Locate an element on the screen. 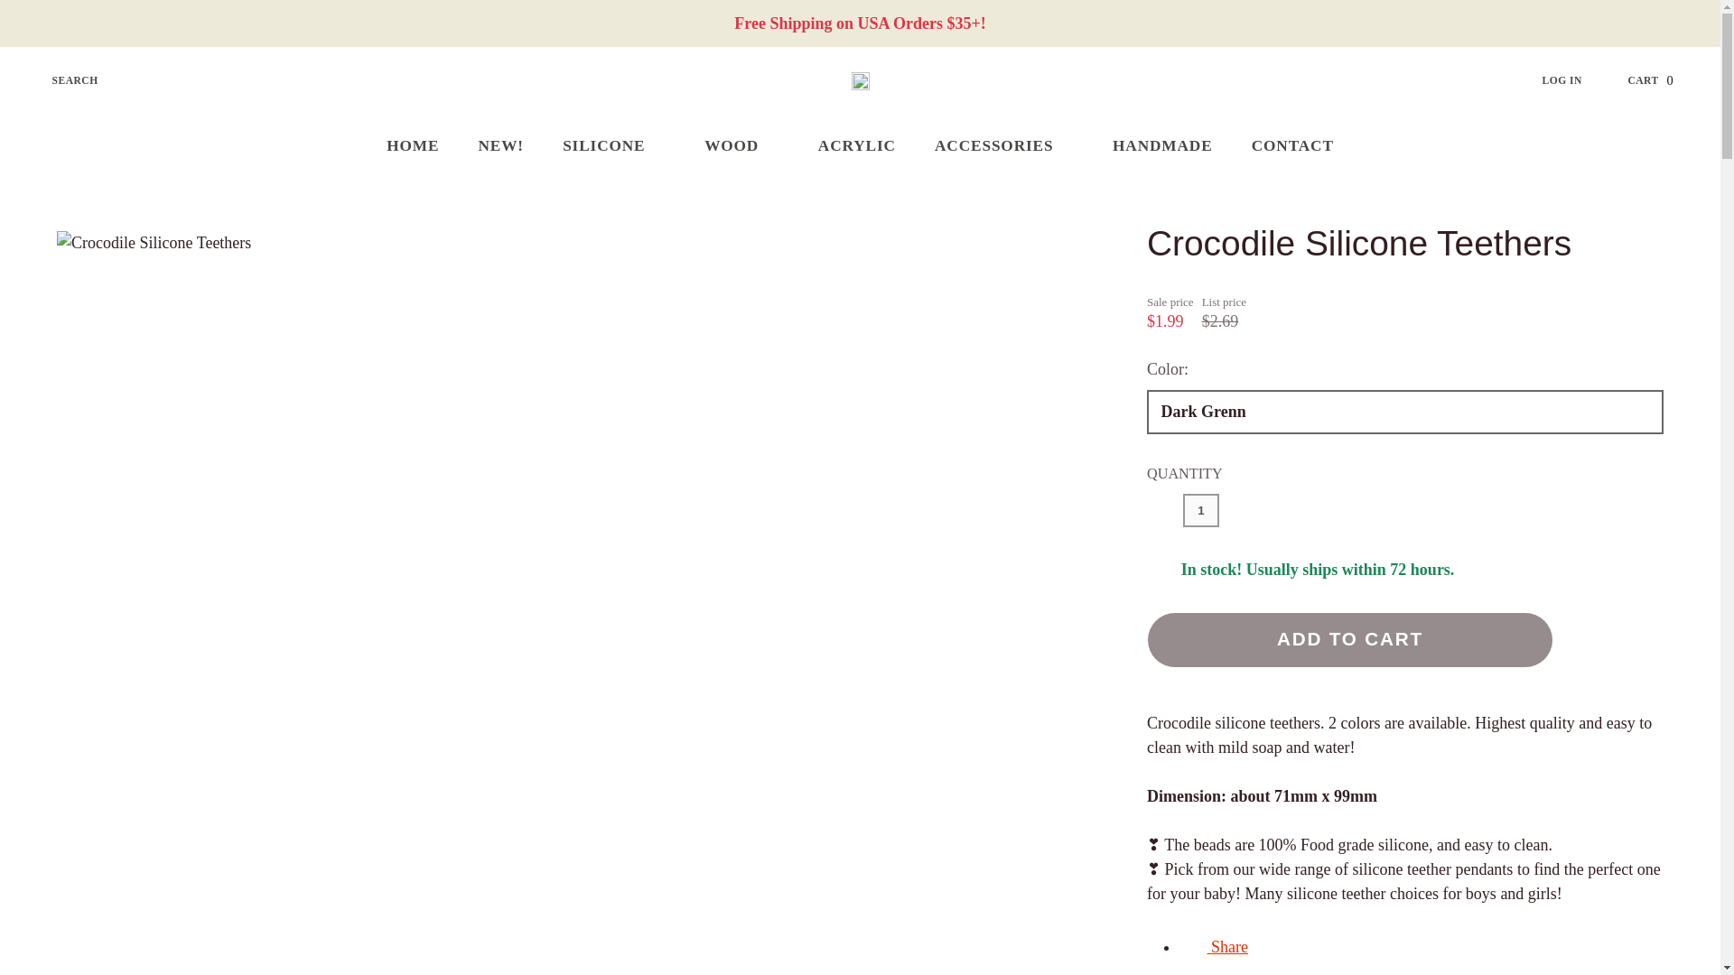  LOG IN is located at coordinates (1577, 81).